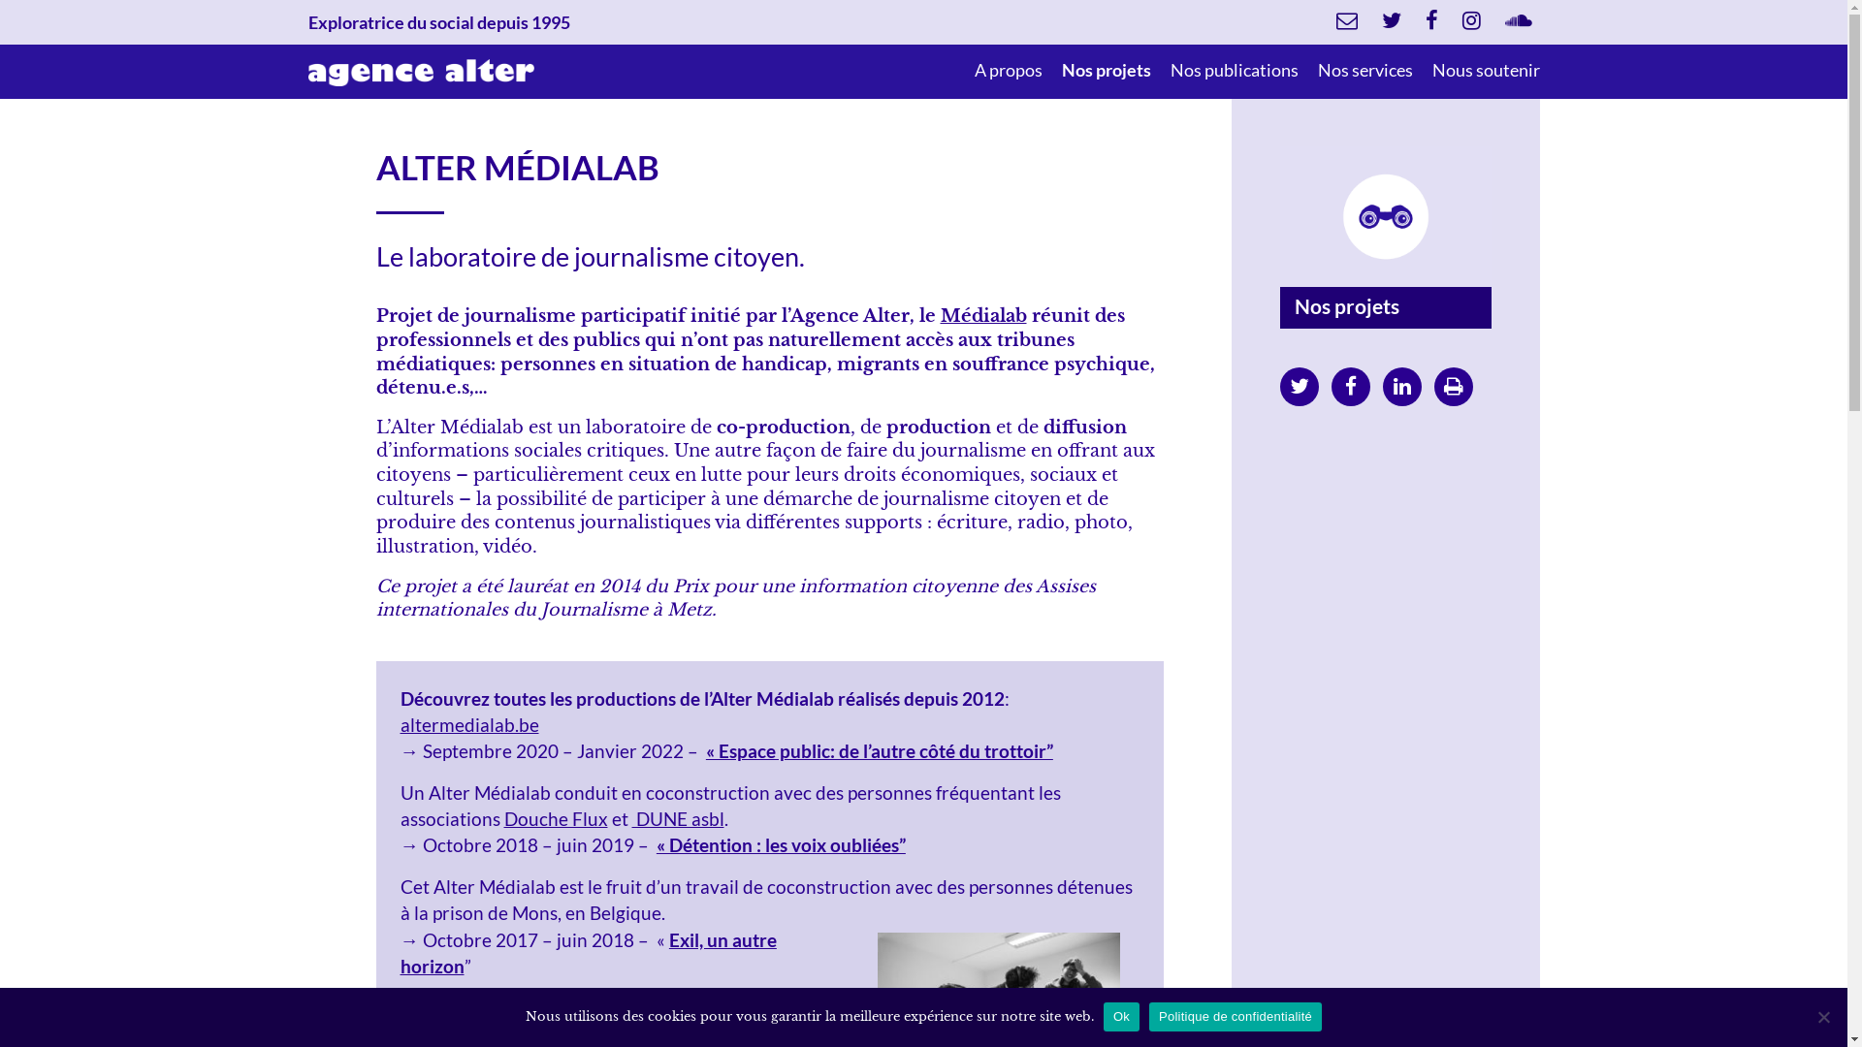 The width and height of the screenshot is (1862, 1047). I want to click on Nos projets, so click(1347, 306).